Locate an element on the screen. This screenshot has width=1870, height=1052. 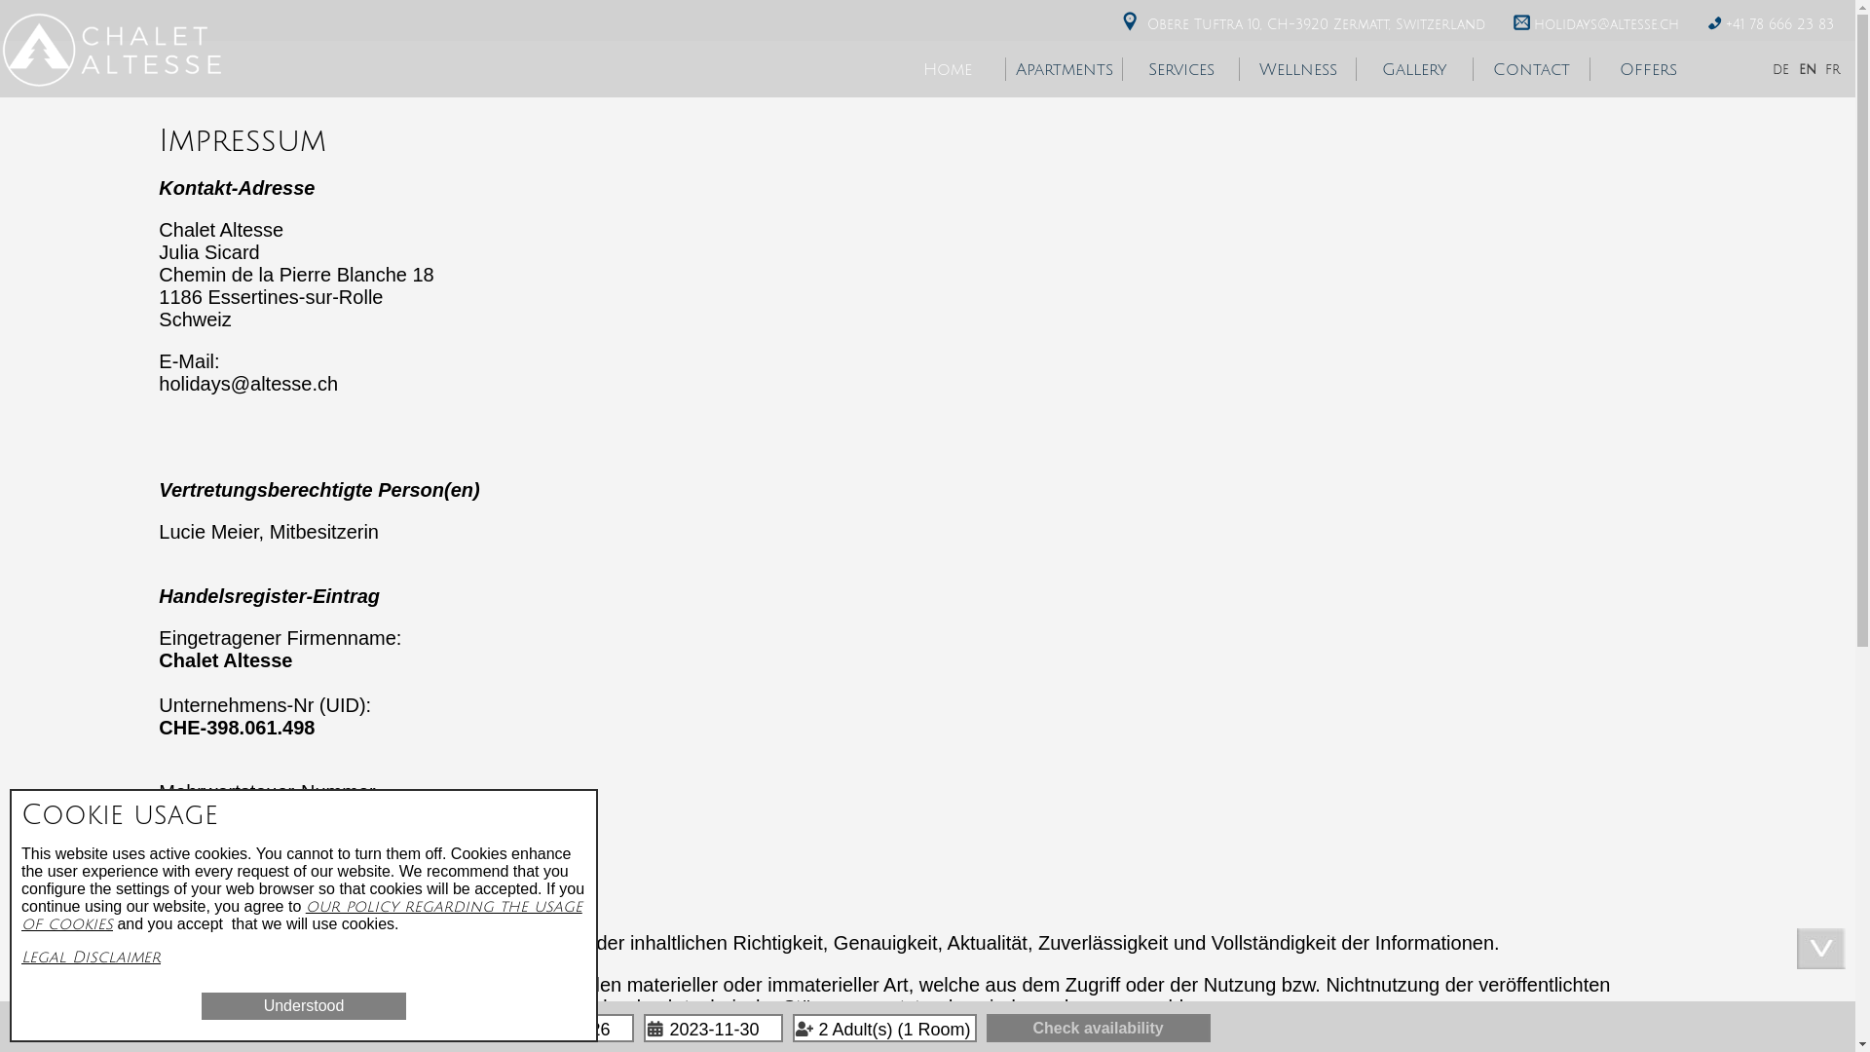
Services is located at coordinates (1181, 70).